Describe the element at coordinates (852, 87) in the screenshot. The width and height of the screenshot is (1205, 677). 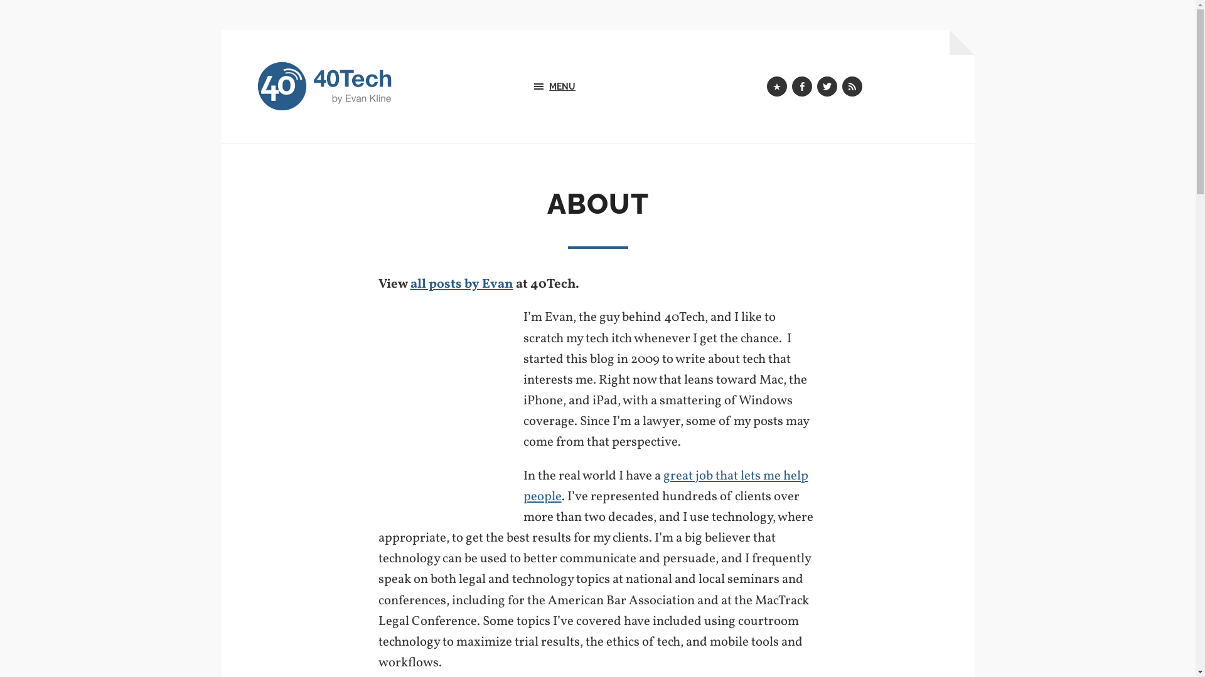
I see `RSS` at that location.